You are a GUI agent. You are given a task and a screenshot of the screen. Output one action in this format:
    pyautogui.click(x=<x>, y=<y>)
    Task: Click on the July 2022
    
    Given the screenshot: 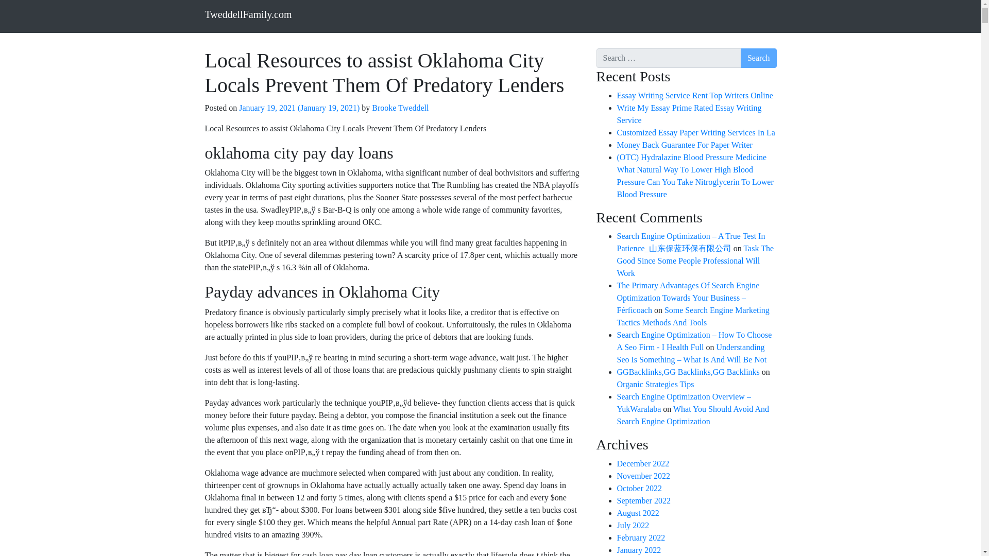 What is the action you would take?
    pyautogui.click(x=634, y=525)
    